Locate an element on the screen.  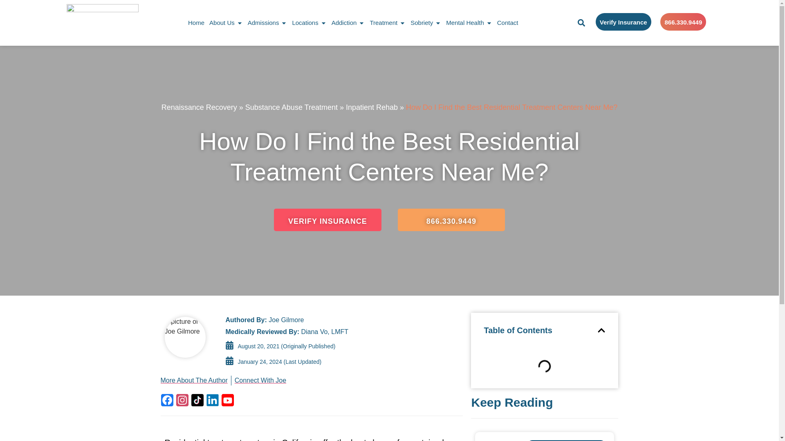
Home is located at coordinates (196, 23).